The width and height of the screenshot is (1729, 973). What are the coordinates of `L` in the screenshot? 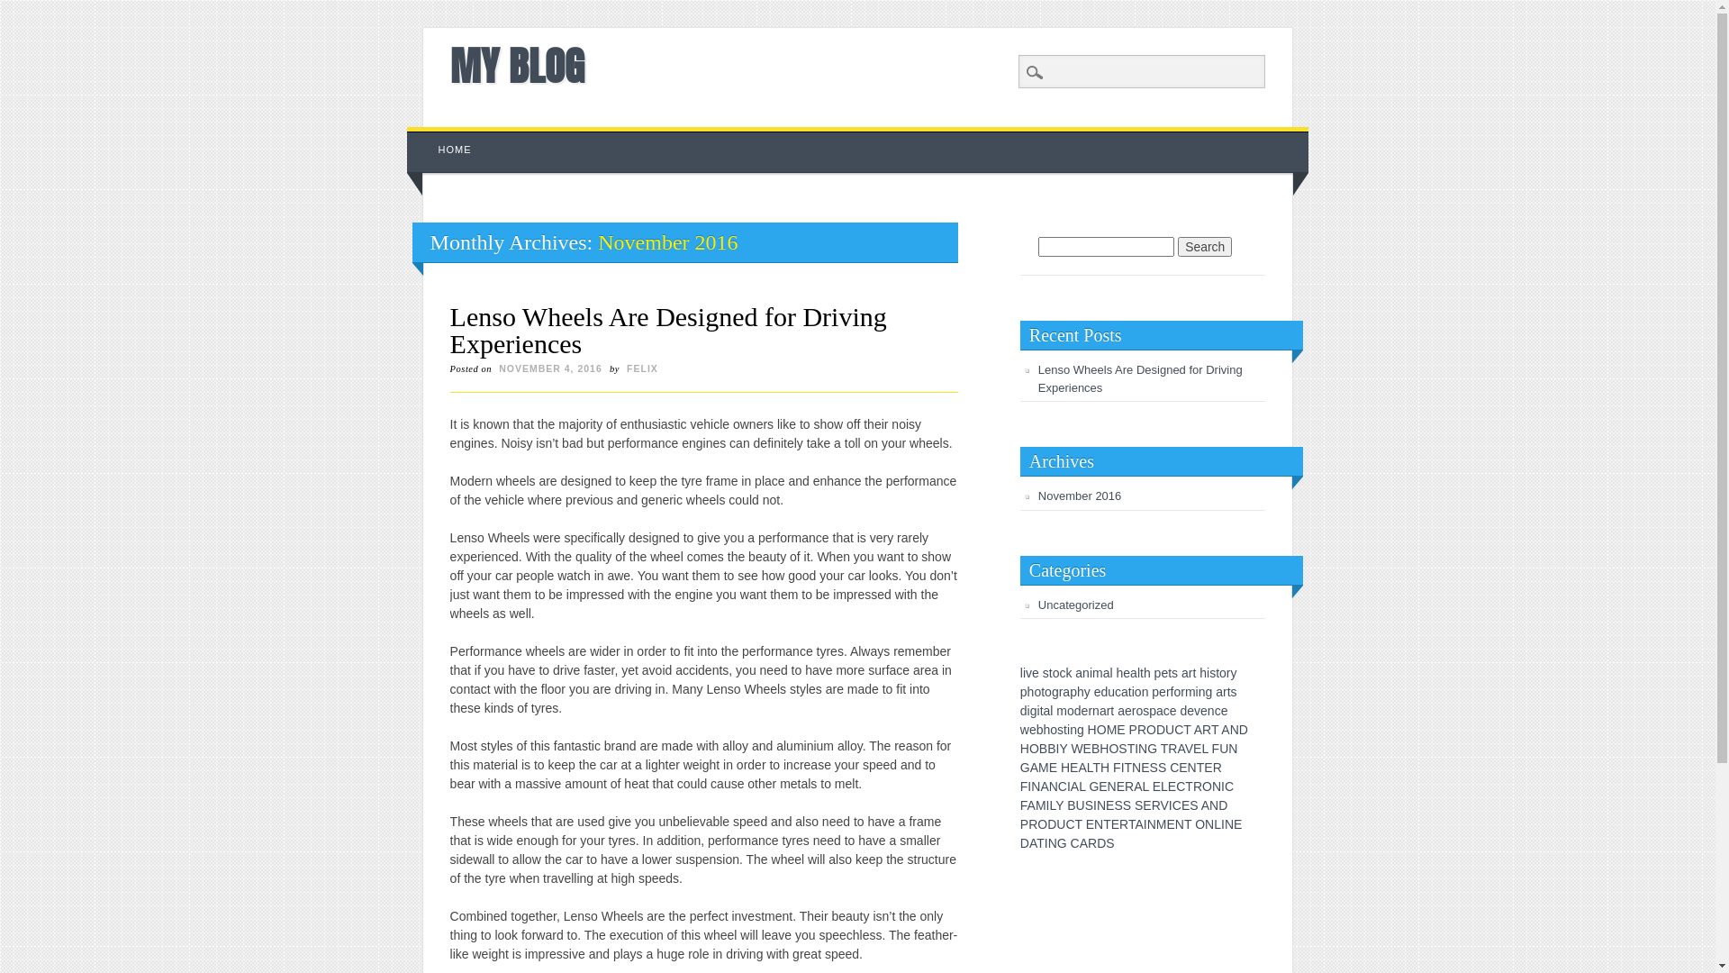 It's located at (1164, 787).